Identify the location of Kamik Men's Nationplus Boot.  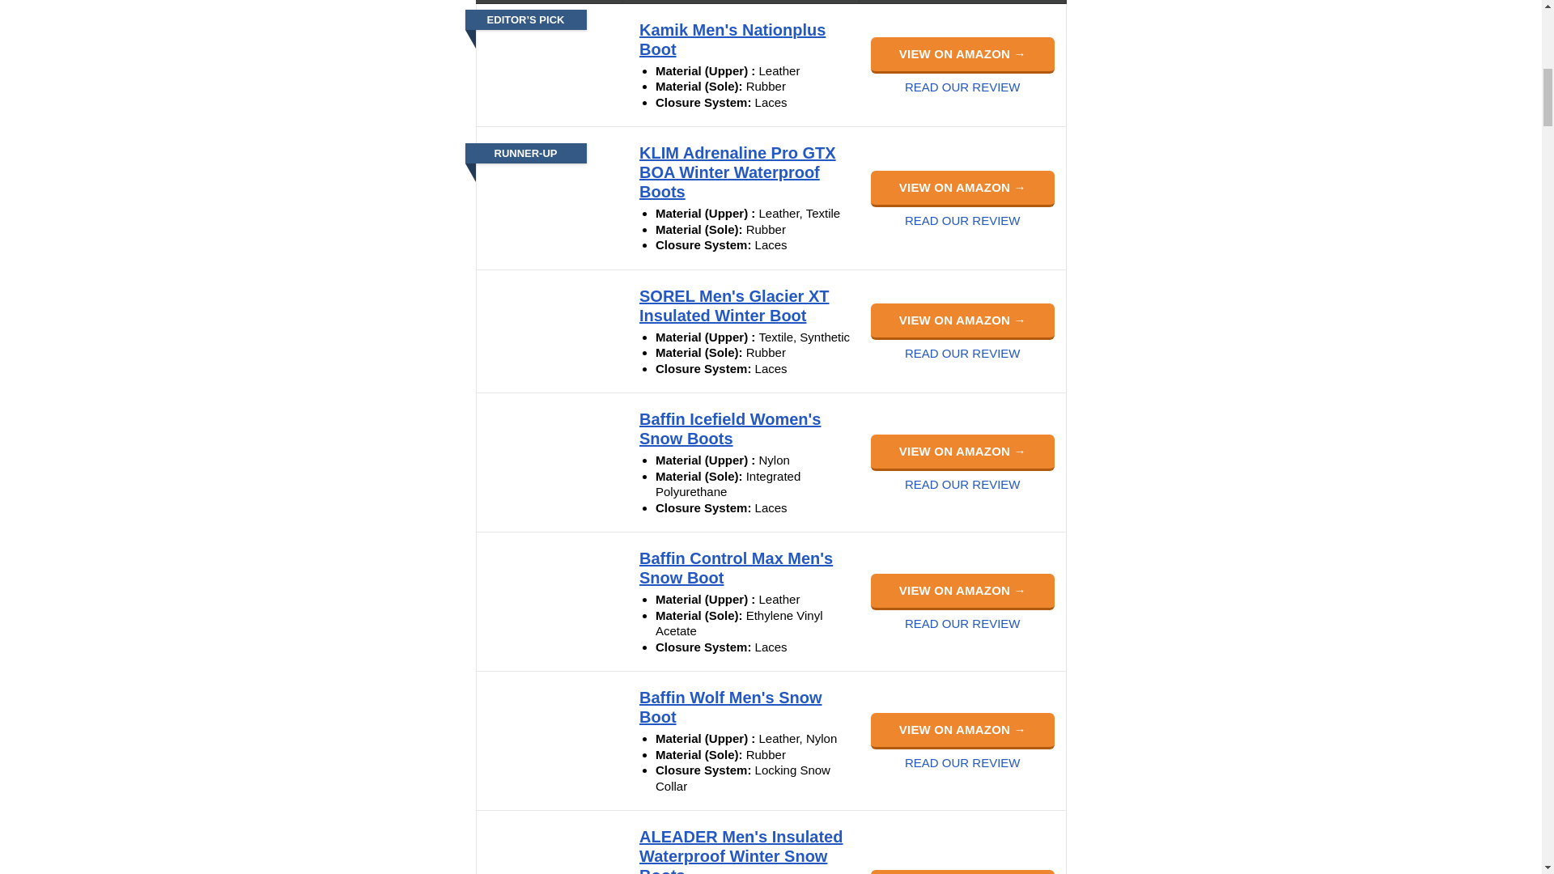
(732, 39).